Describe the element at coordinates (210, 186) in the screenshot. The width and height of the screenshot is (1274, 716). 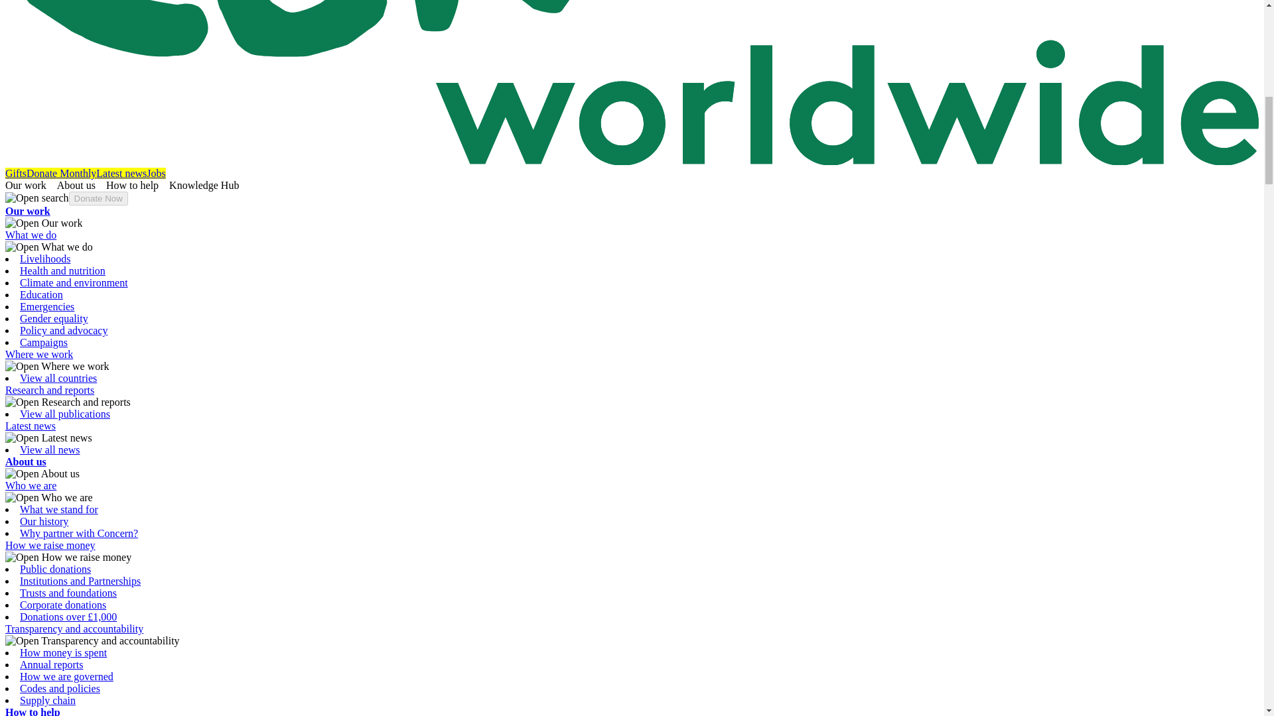
I see `Knowledge Hub` at that location.